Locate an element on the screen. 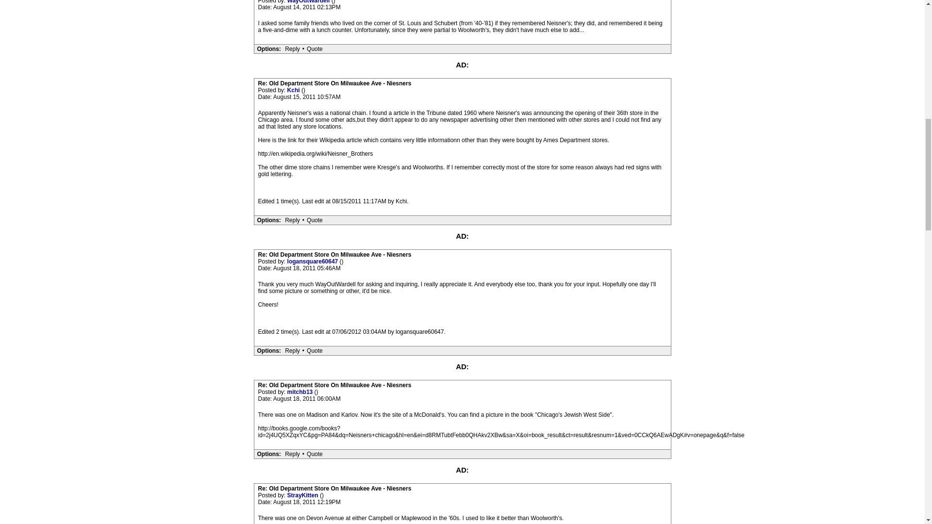 This screenshot has height=524, width=932. Reply is located at coordinates (292, 220).